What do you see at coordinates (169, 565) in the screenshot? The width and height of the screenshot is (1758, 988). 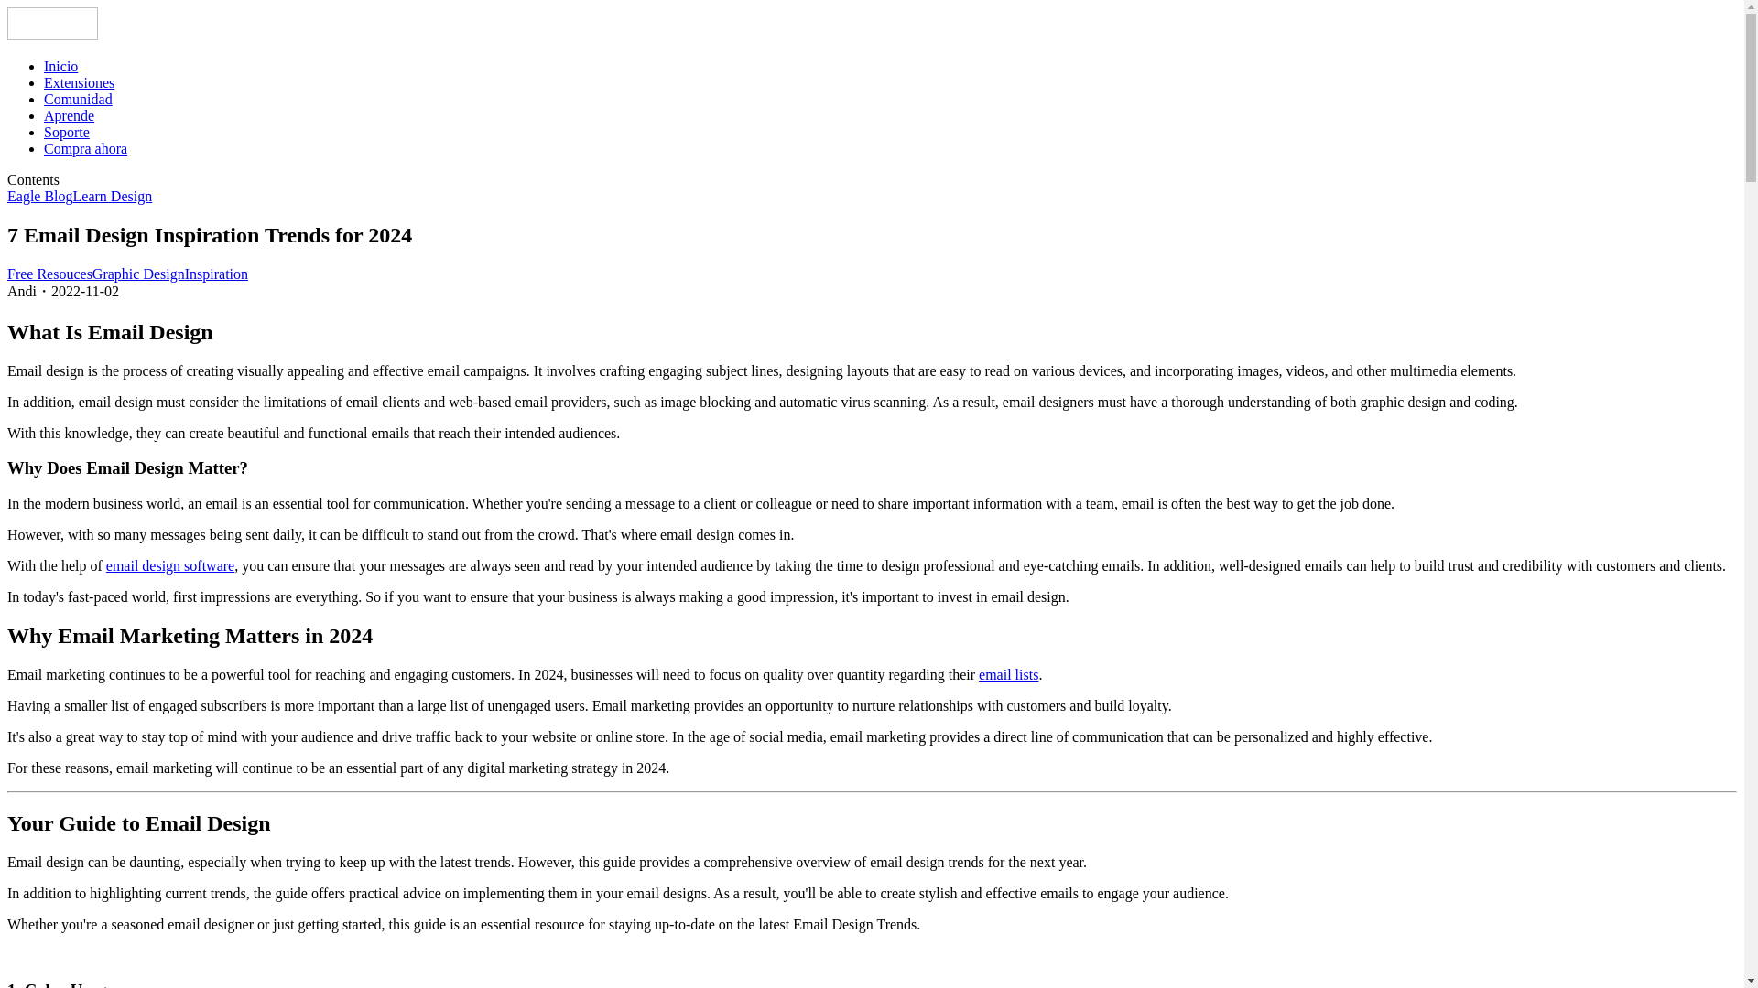 I see `email design software` at bounding box center [169, 565].